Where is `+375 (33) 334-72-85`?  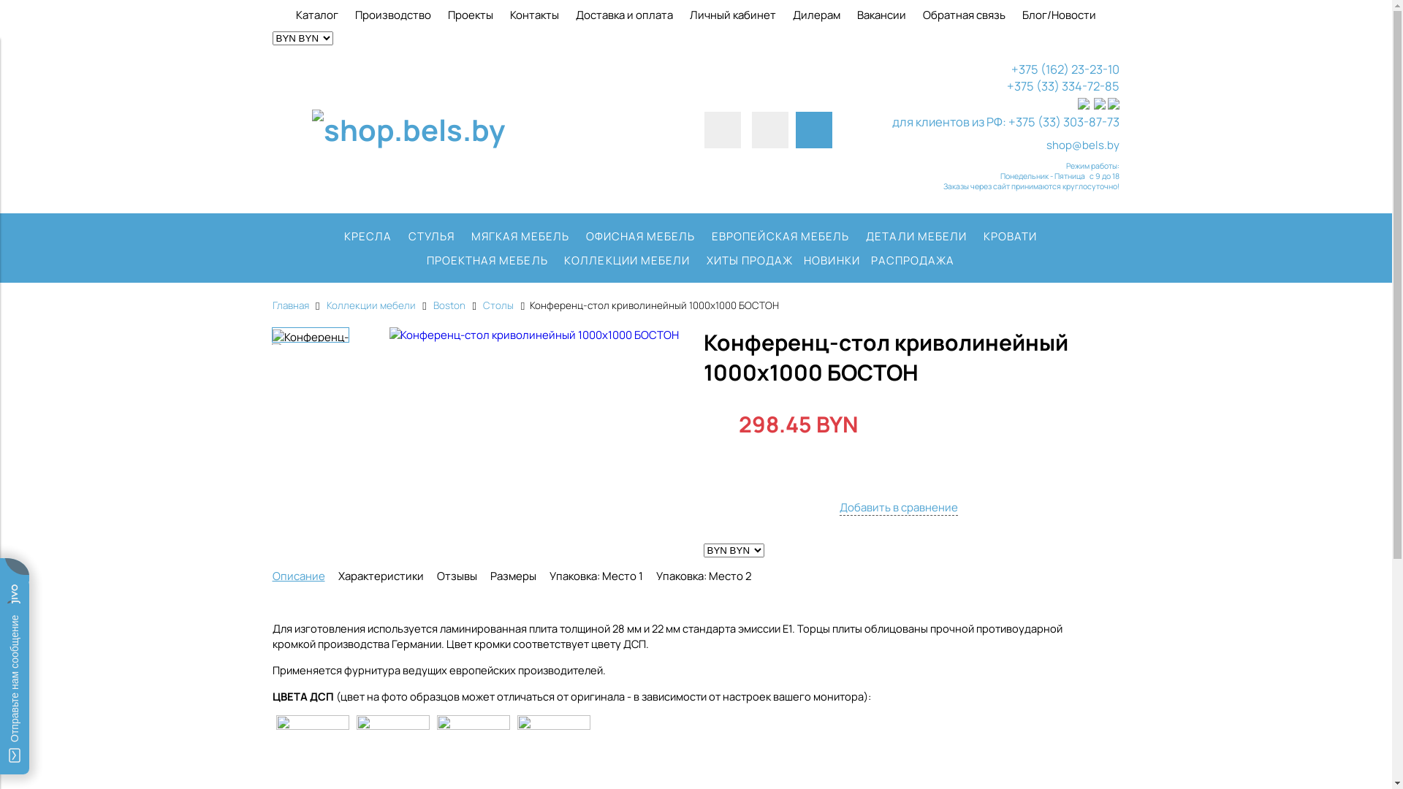
+375 (33) 334-72-85 is located at coordinates (1063, 86).